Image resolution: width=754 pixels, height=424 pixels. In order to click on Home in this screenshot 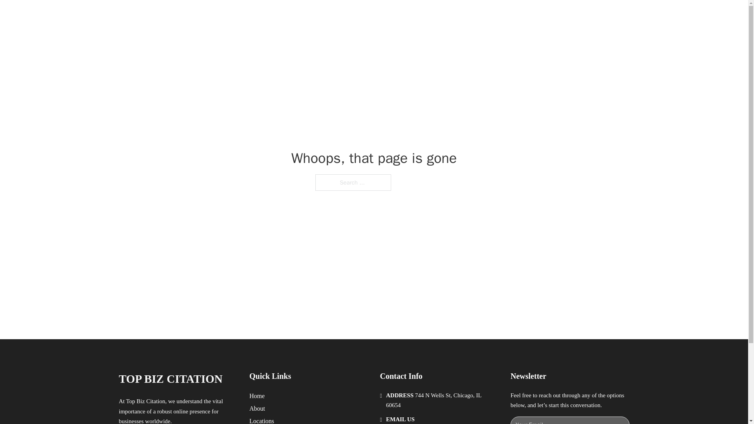, I will do `click(257, 396)`.